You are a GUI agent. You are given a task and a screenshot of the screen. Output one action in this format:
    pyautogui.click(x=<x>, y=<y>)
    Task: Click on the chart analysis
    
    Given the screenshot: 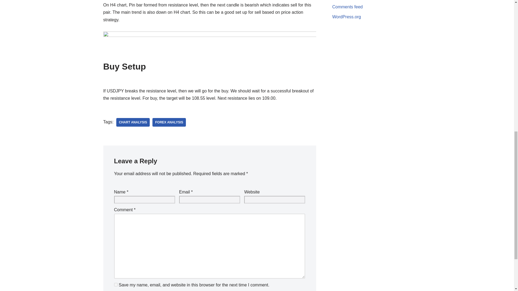 What is the action you would take?
    pyautogui.click(x=133, y=122)
    